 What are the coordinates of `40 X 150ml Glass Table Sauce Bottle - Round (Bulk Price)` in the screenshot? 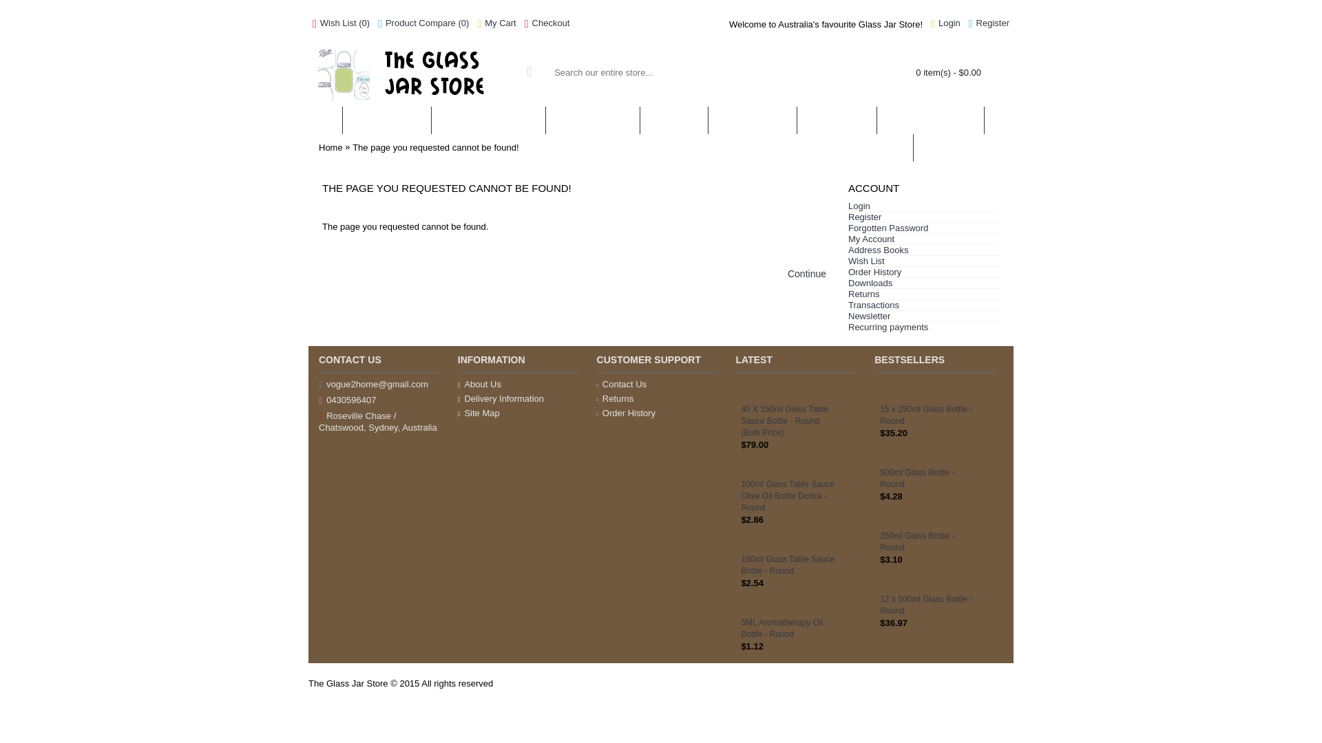 It's located at (790, 422).